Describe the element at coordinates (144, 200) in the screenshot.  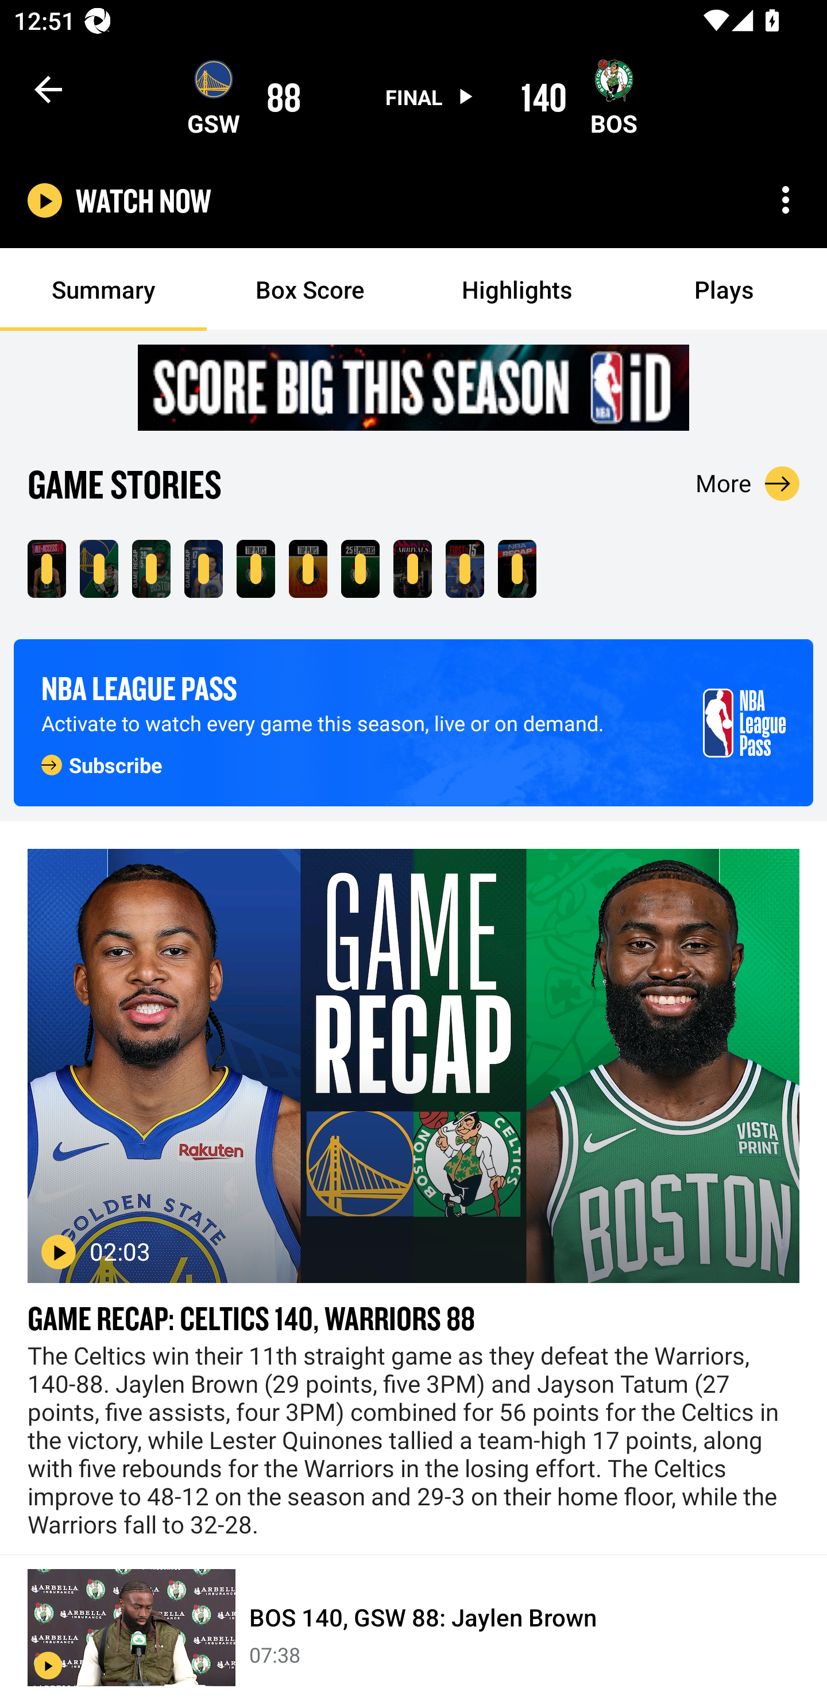
I see `WATCH NOW` at that location.